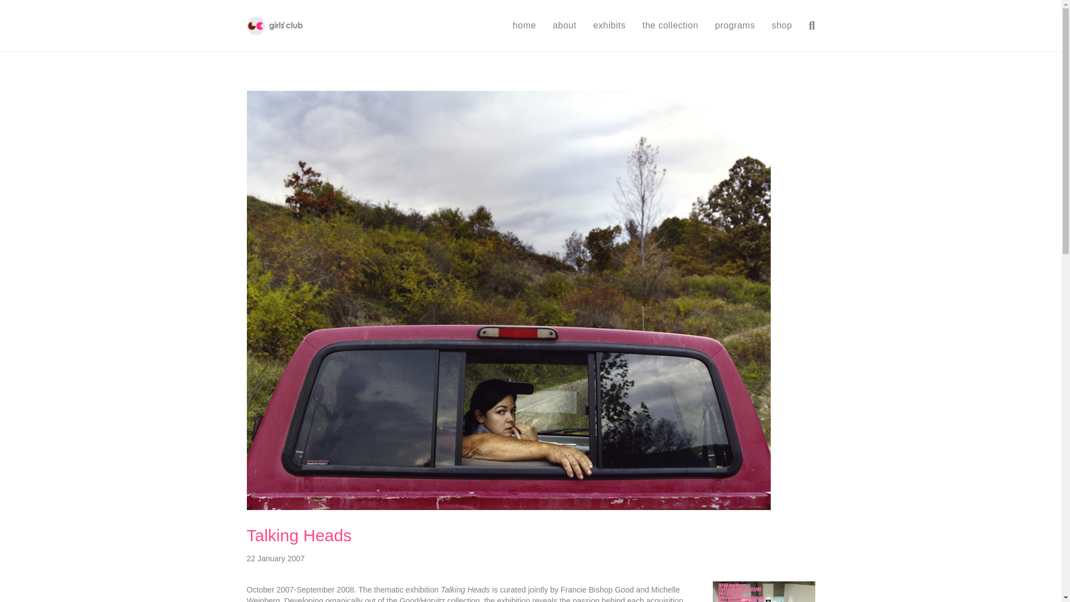  Describe the element at coordinates (763, 592) in the screenshot. I see `Talking Heads- flyer, both sides` at that location.